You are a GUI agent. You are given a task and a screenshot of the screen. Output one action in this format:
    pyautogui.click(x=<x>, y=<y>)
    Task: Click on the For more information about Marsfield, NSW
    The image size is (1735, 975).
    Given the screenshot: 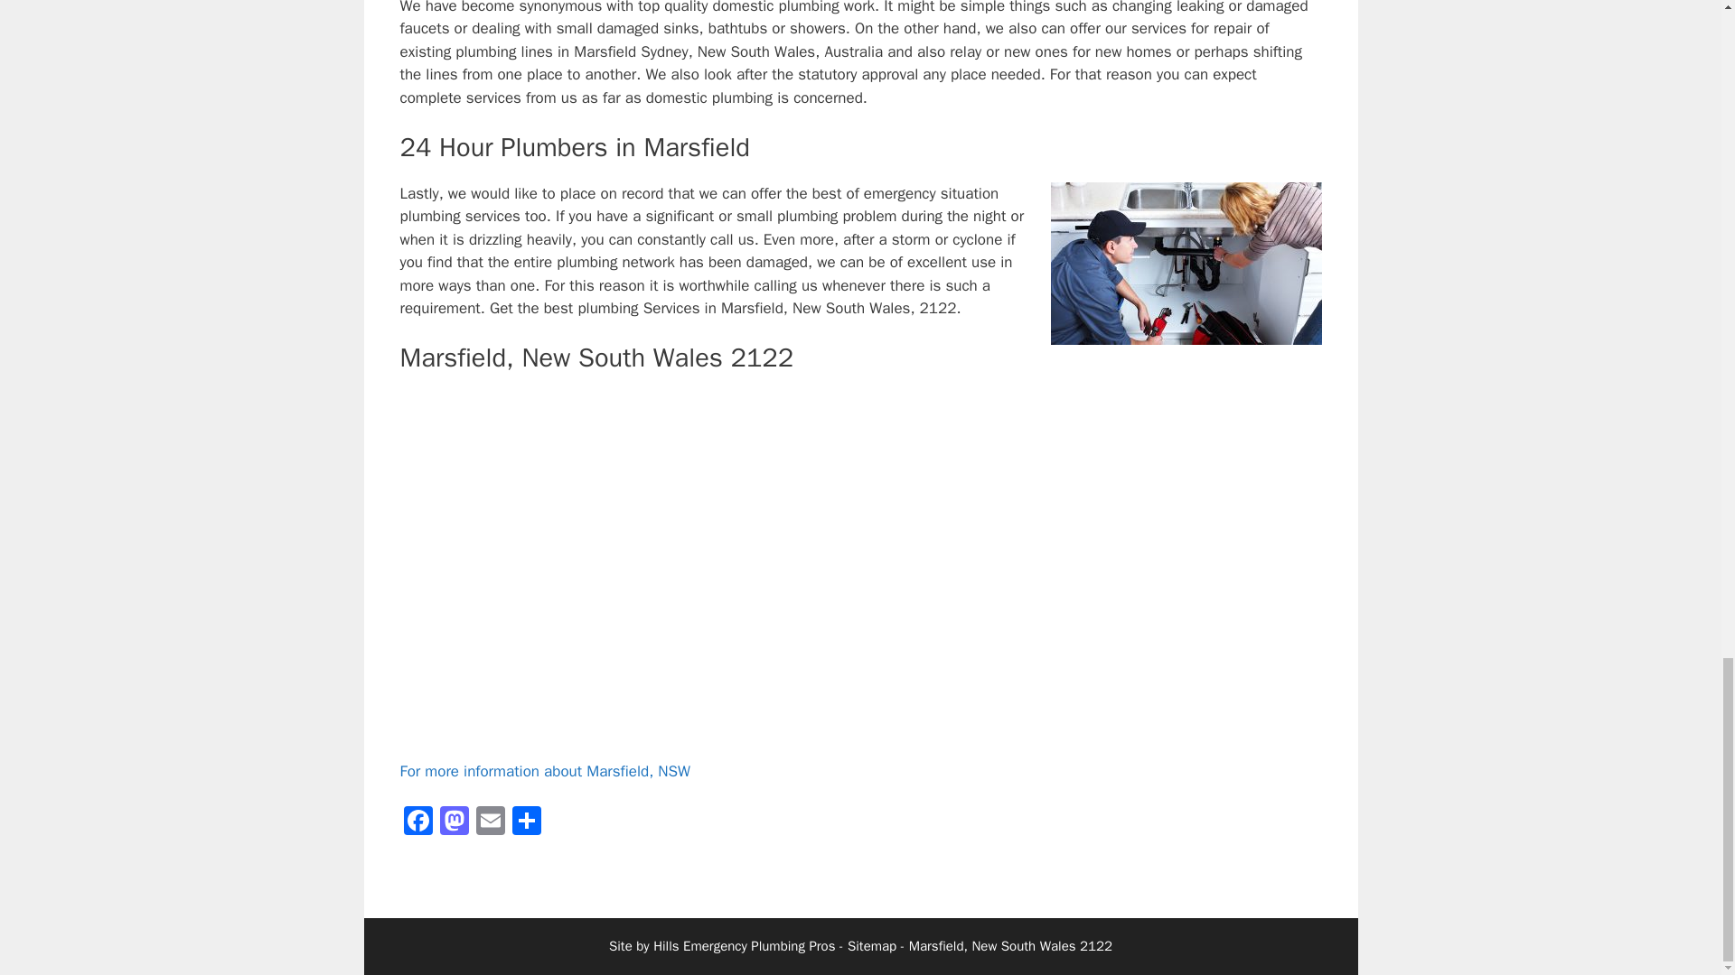 What is the action you would take?
    pyautogui.click(x=544, y=771)
    